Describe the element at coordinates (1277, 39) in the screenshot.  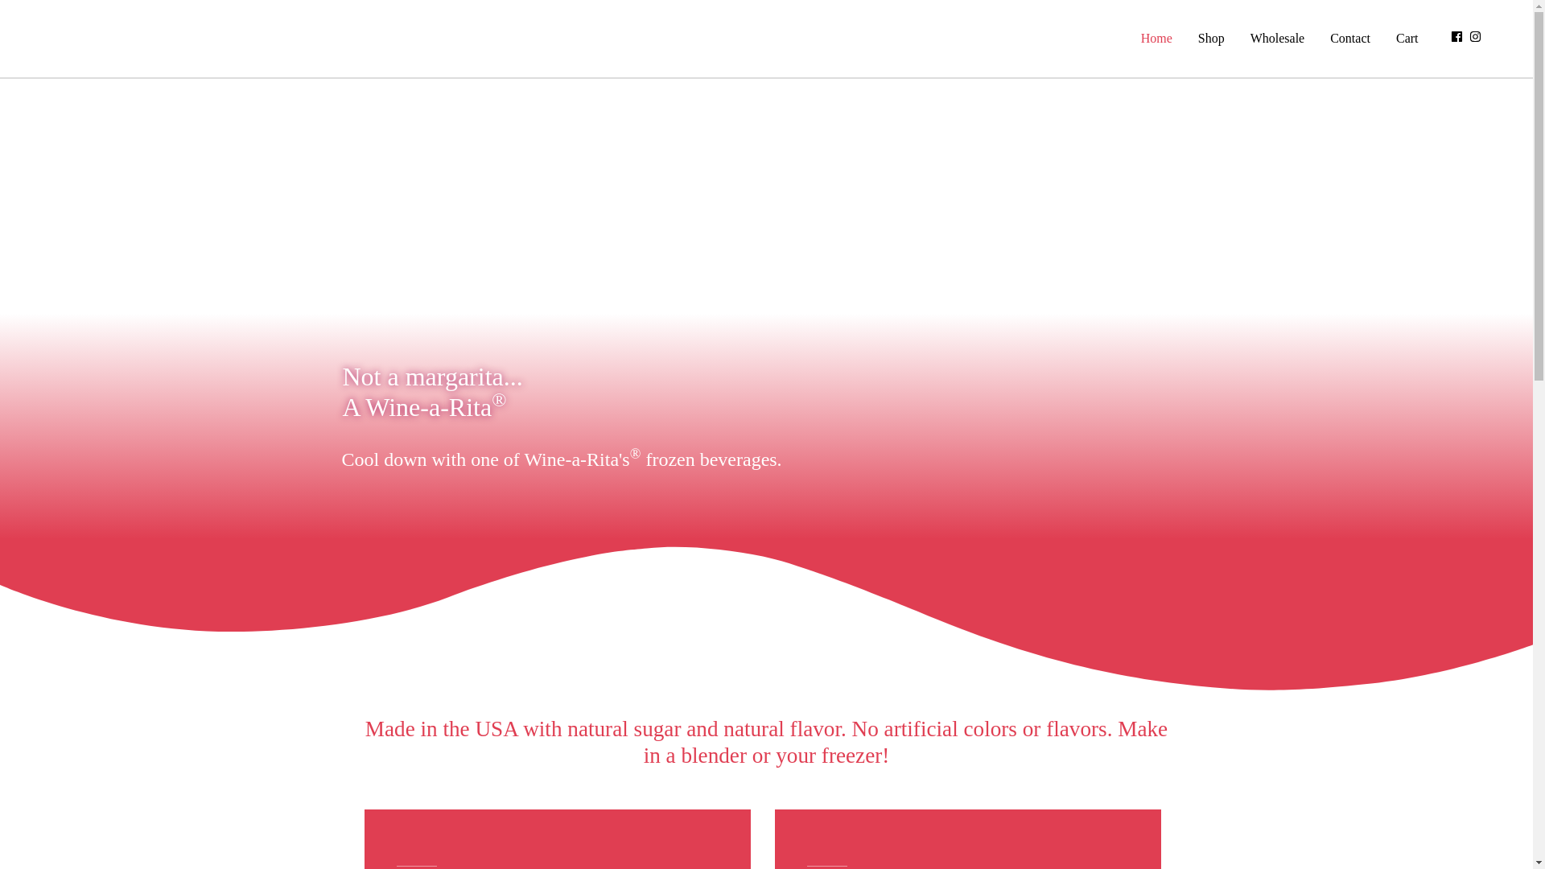
I see `Wholesale` at that location.